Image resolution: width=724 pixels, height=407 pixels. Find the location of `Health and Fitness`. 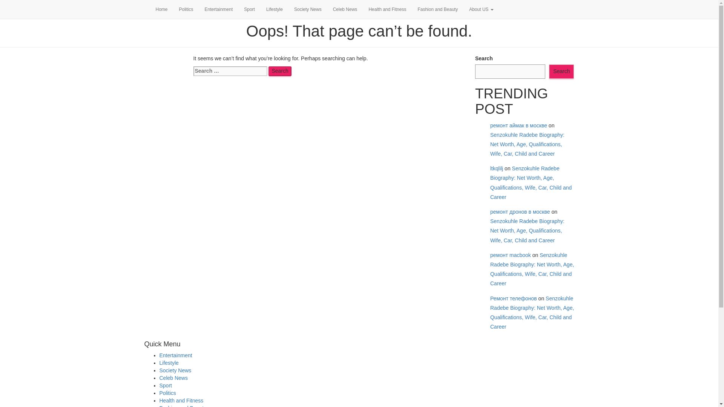

Health and Fitness is located at coordinates (387, 9).